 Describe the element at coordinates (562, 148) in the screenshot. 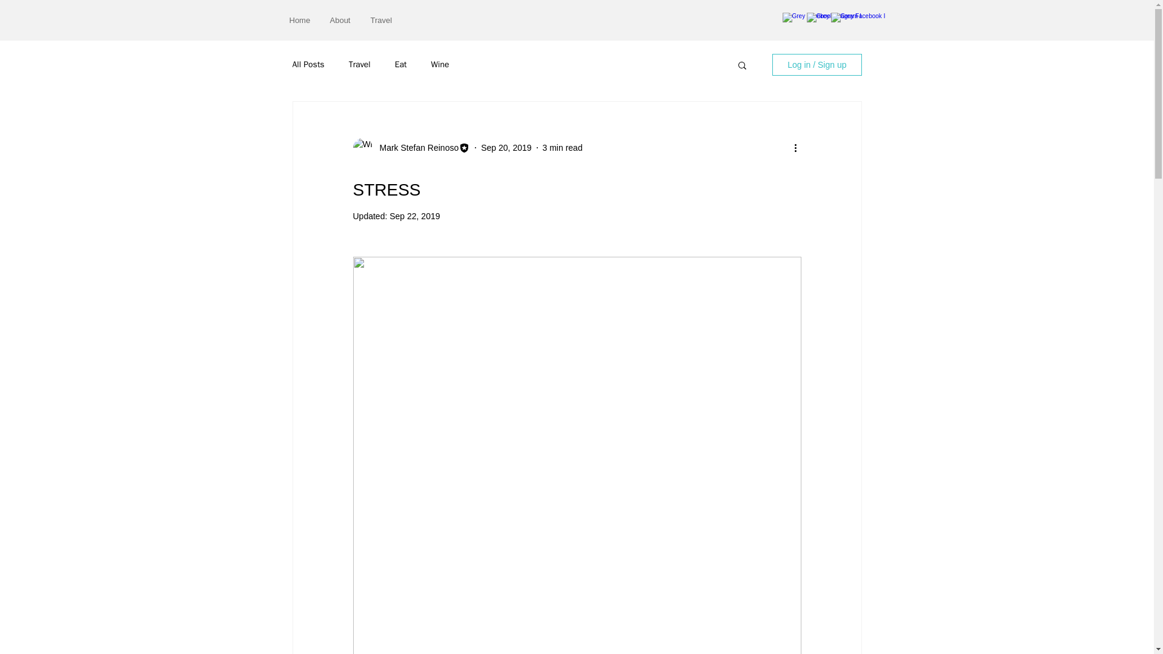

I see `3 min read` at that location.